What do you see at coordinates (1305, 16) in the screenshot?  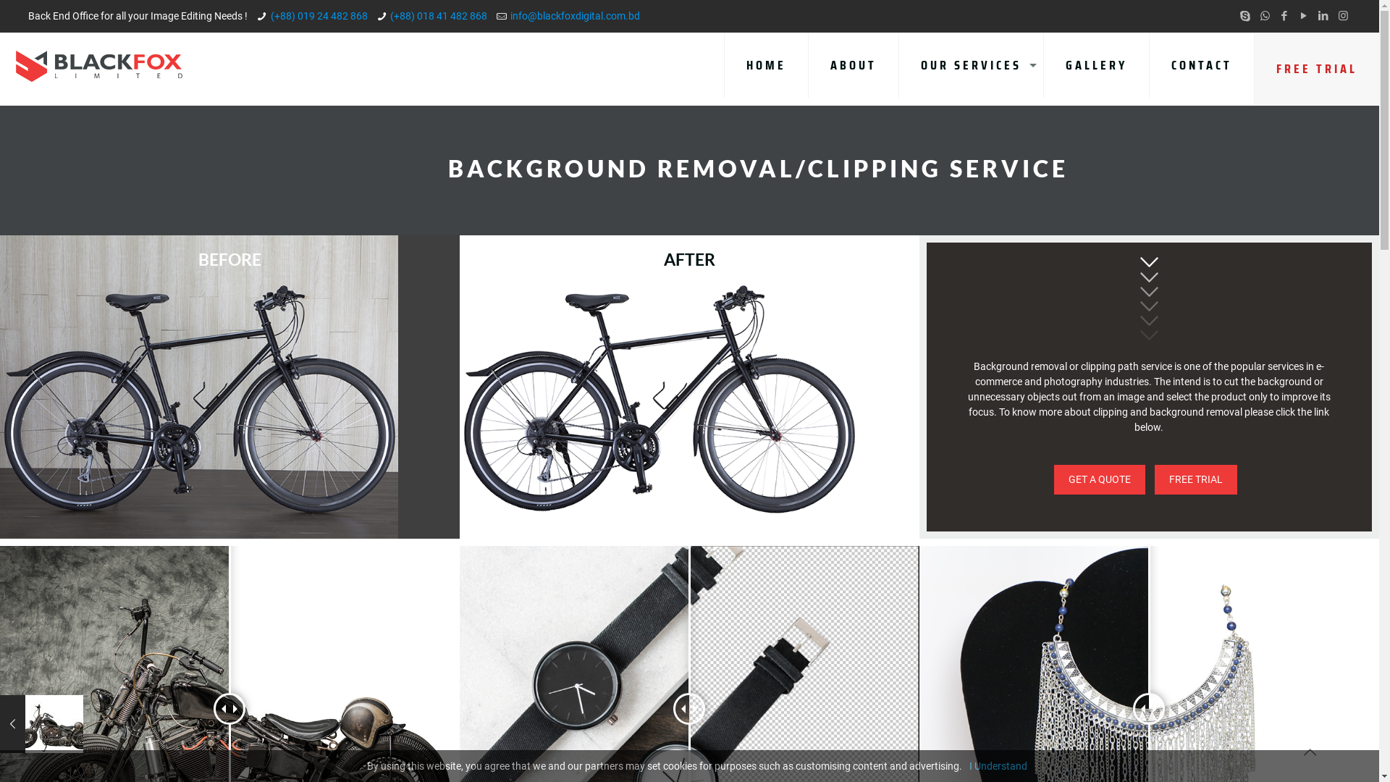 I see `YouTube` at bounding box center [1305, 16].